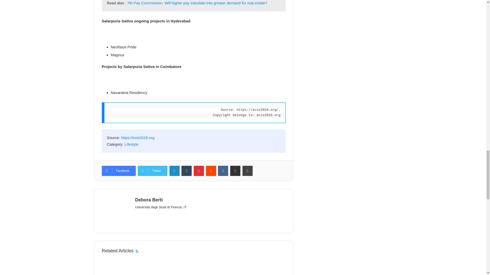 Image resolution: width=490 pixels, height=275 pixels. What do you see at coordinates (131, 144) in the screenshot?
I see `Lifestyle` at bounding box center [131, 144].